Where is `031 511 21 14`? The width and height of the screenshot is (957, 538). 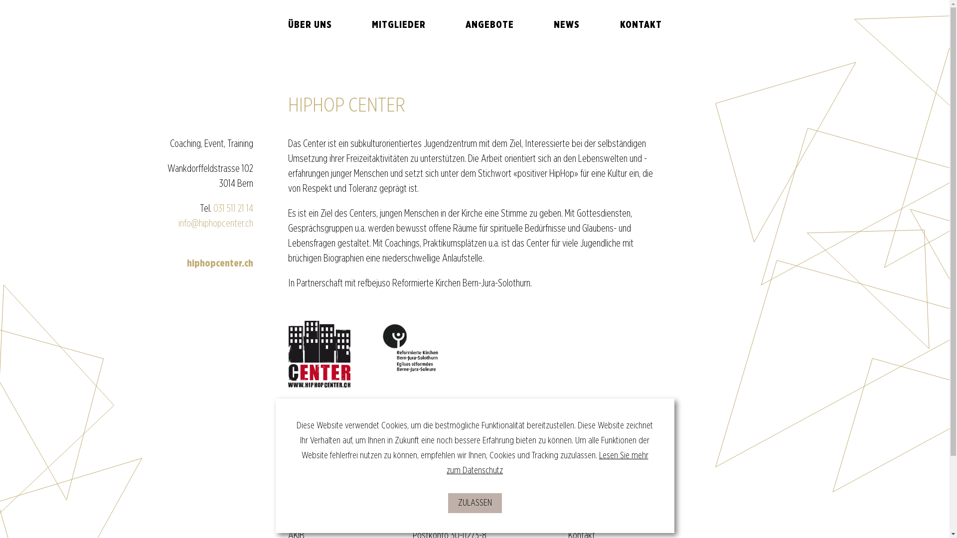
031 511 21 14 is located at coordinates (233, 209).